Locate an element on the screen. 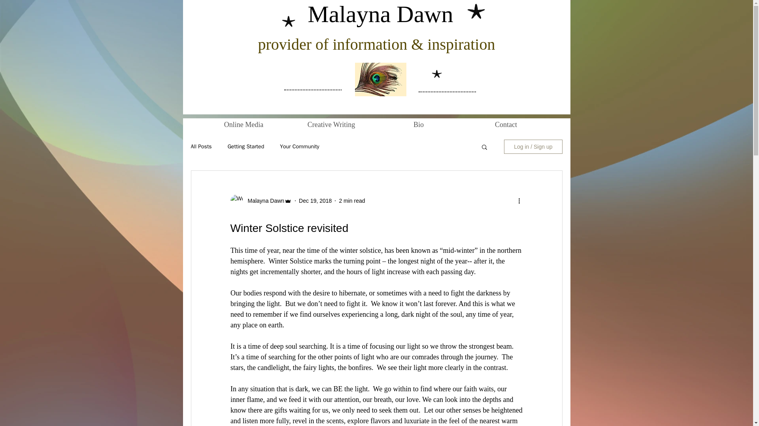 The height and width of the screenshot is (426, 759). Online Media is located at coordinates (244, 125).